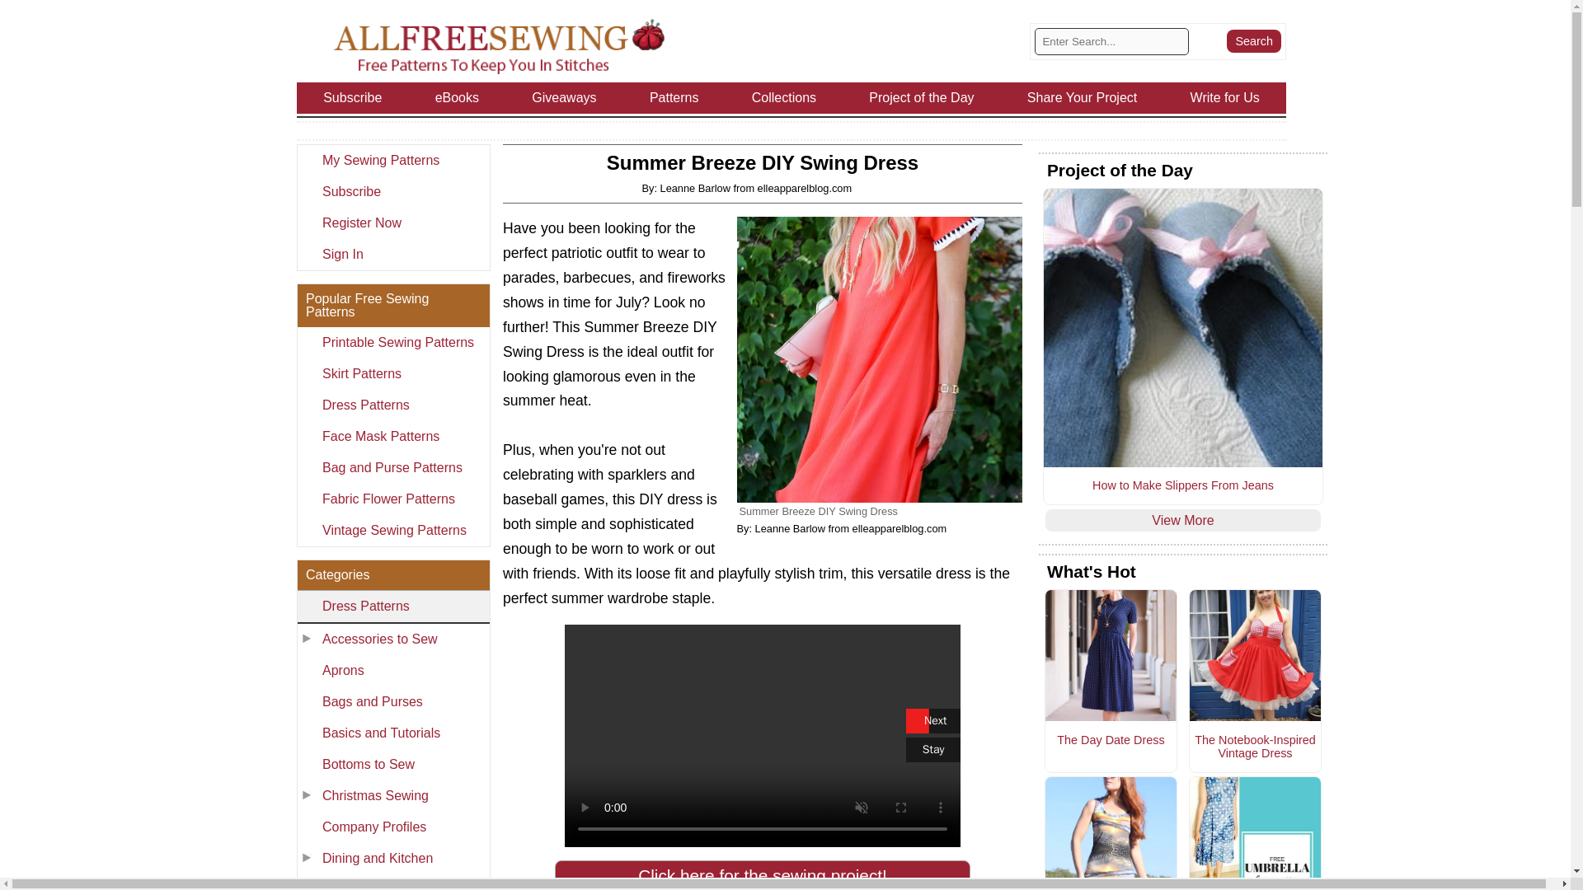 This screenshot has height=890, width=1583. What do you see at coordinates (392, 160) in the screenshot?
I see `My Sewing Patterns` at bounding box center [392, 160].